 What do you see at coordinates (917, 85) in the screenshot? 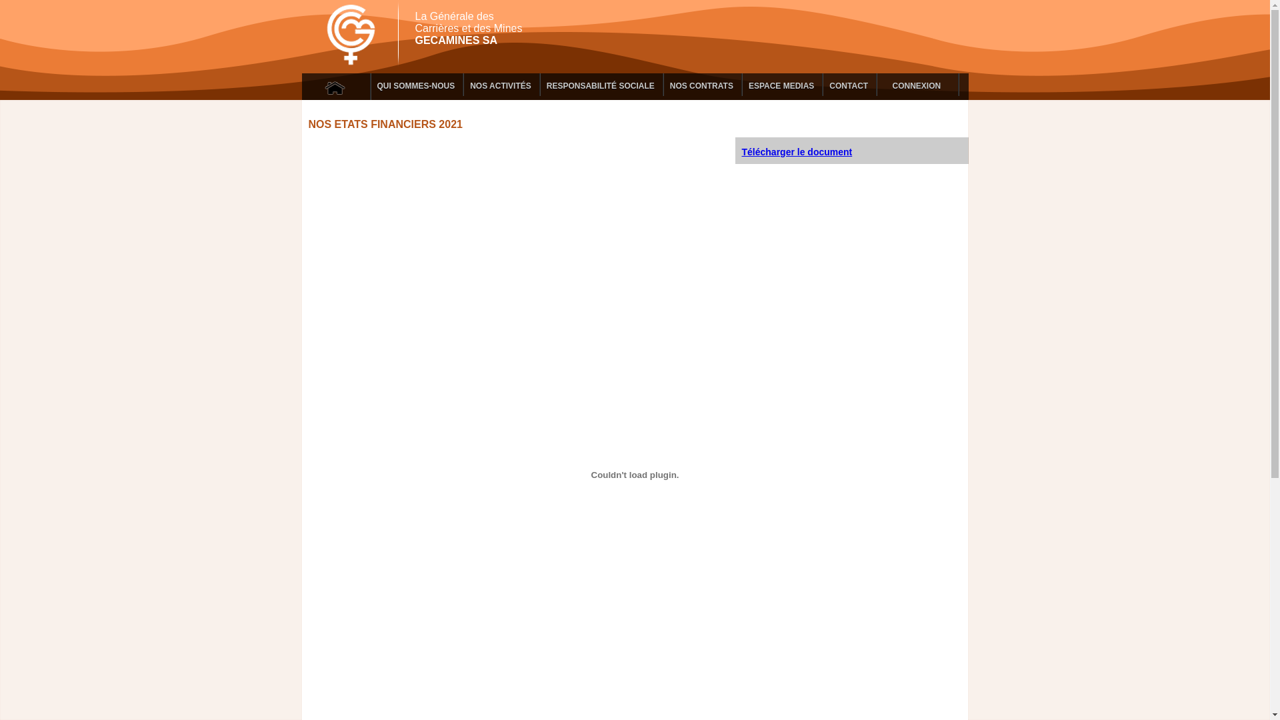
I see `    CONNEXION    ` at bounding box center [917, 85].